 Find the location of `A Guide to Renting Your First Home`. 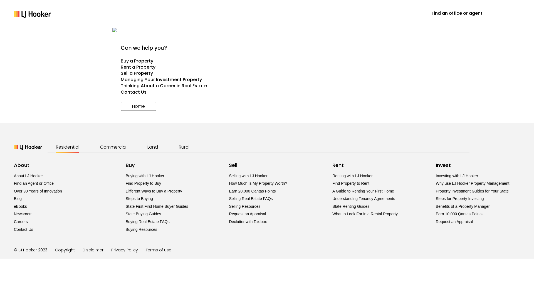

A Guide to Renting Your First Home is located at coordinates (363, 191).